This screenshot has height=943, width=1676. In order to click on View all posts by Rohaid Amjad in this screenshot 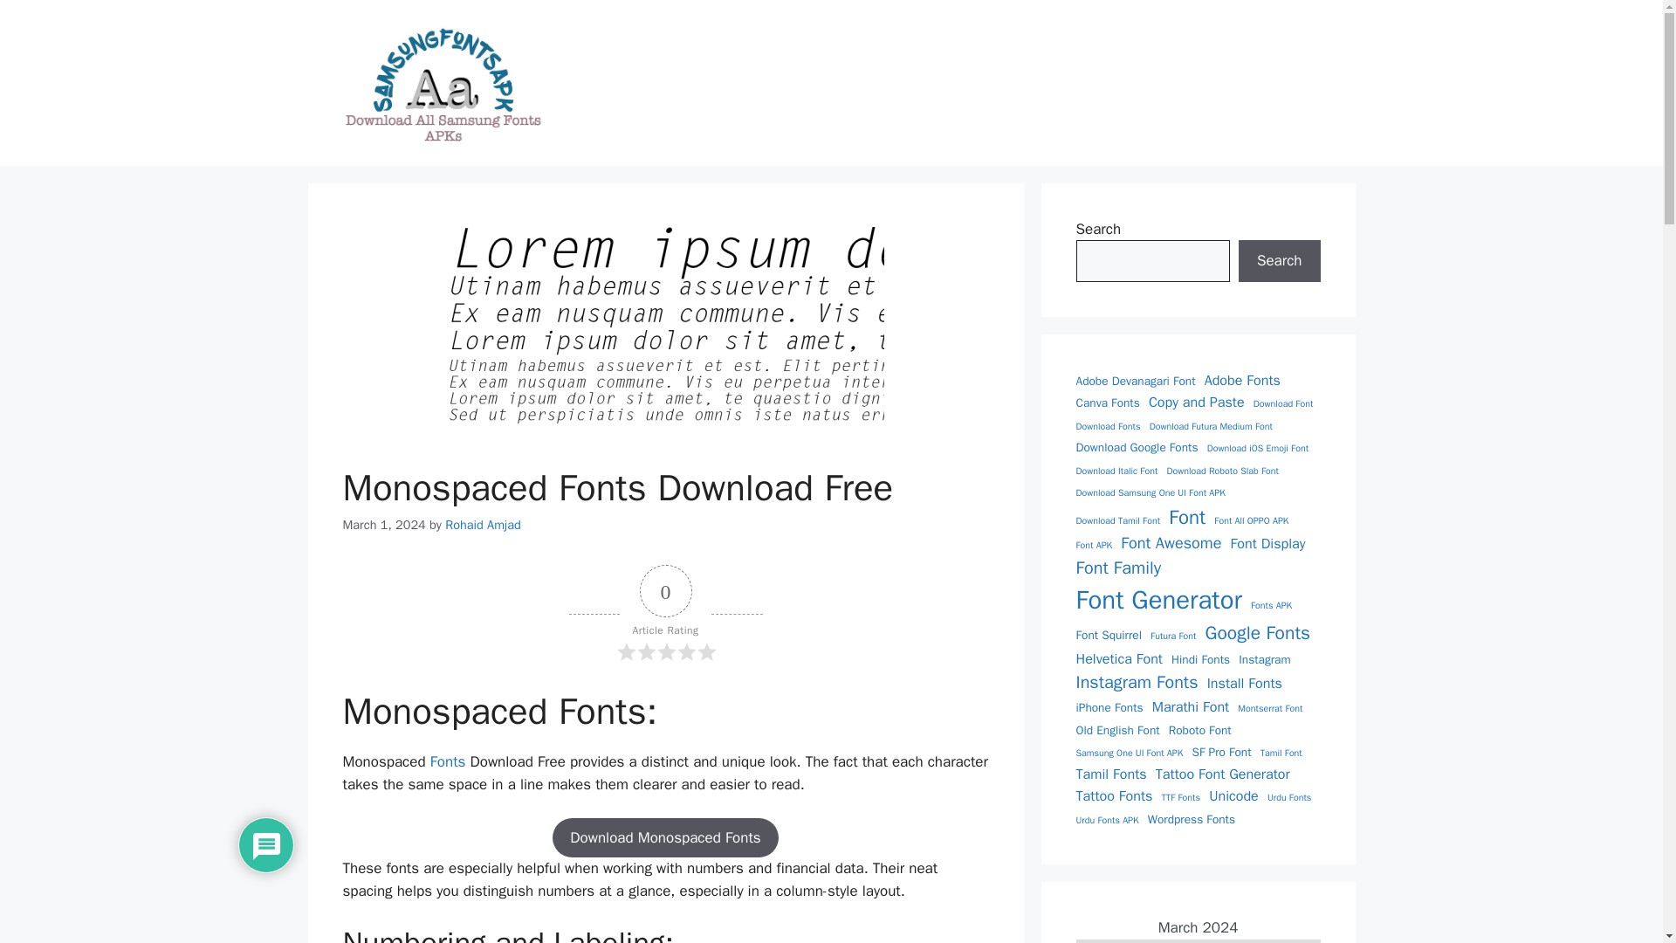, I will do `click(484, 524)`.